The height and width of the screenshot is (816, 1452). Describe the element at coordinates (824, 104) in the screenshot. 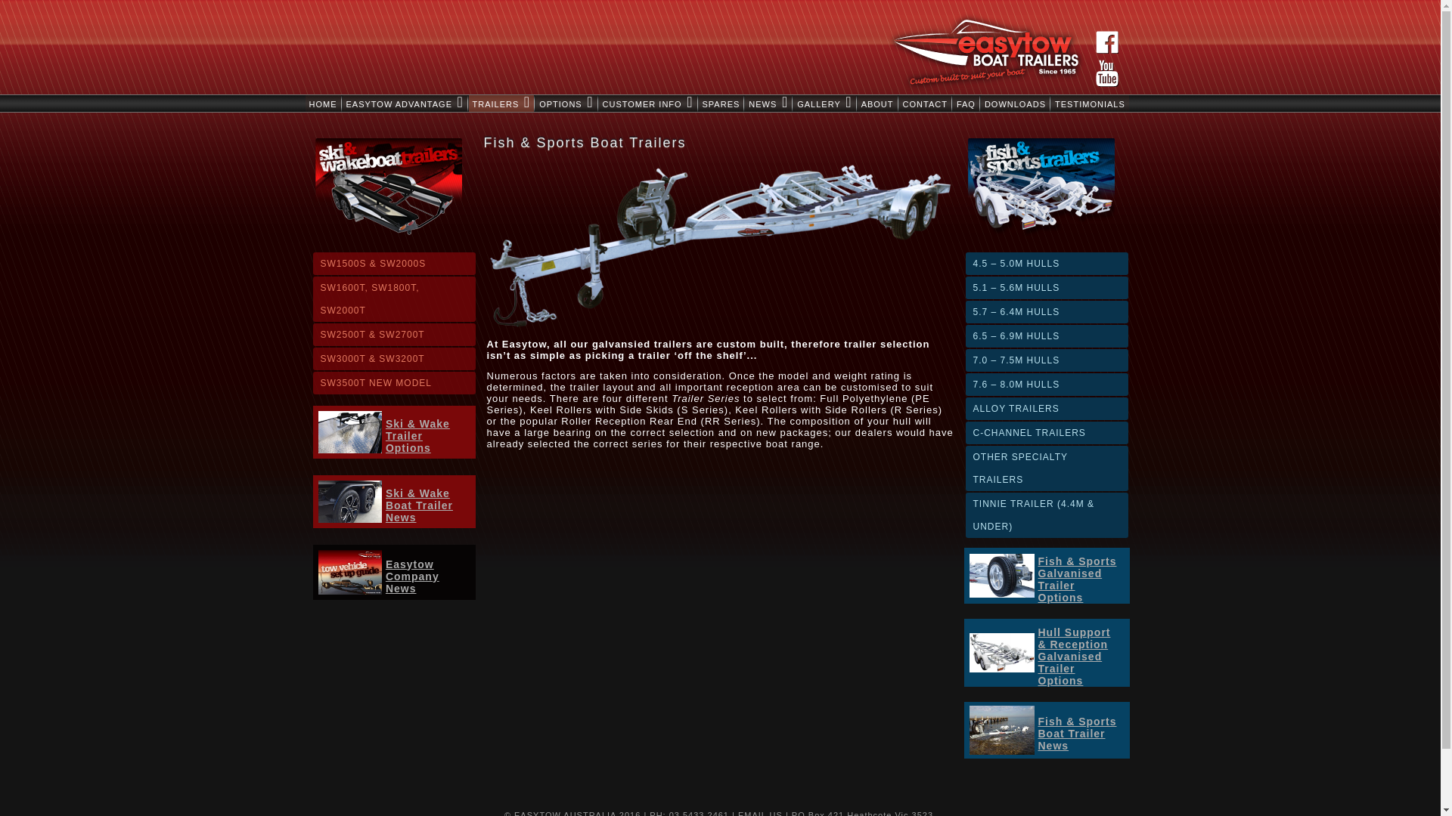

I see `GALLERY` at that location.